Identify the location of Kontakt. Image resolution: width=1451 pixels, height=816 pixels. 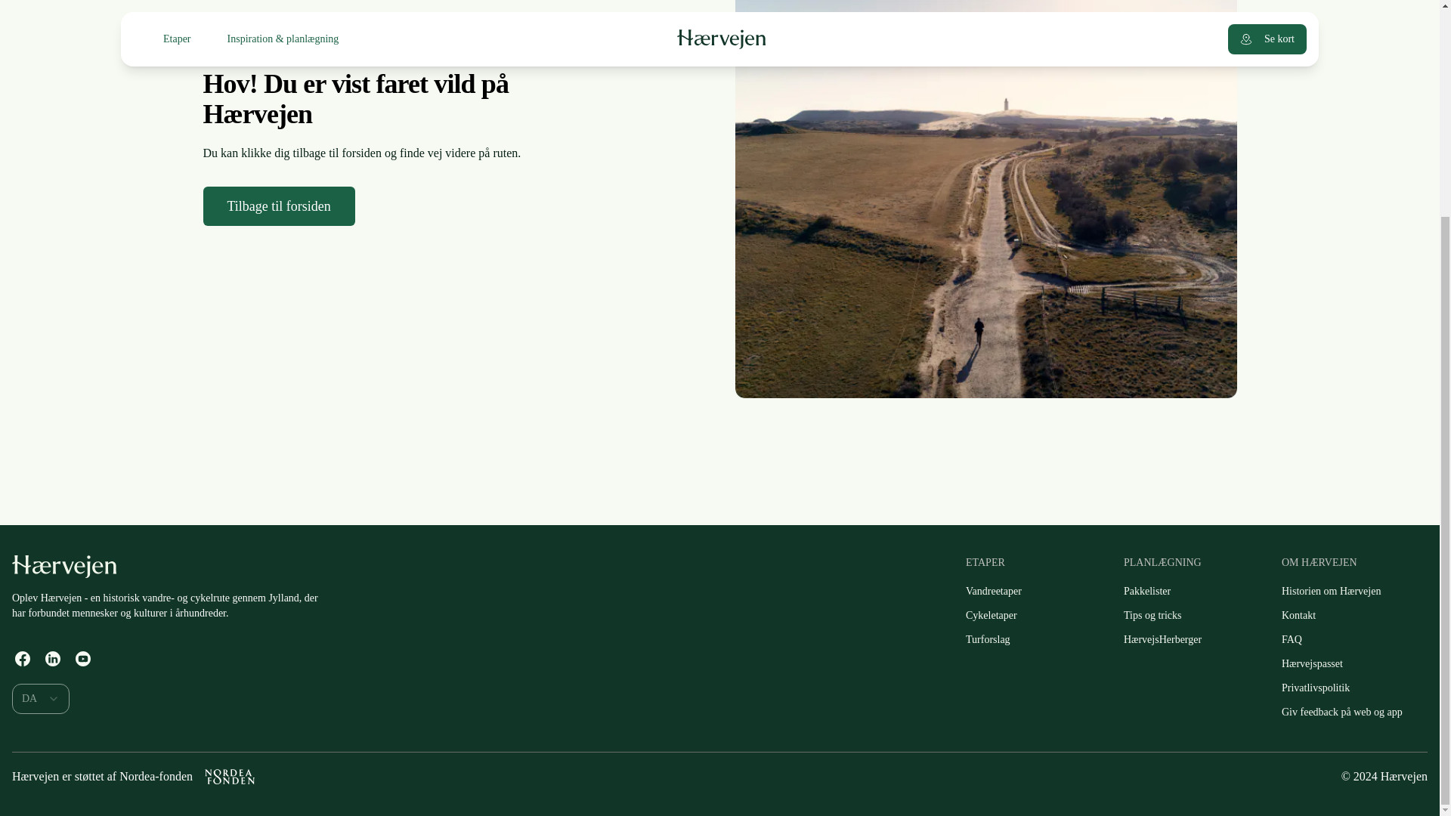
(1298, 616).